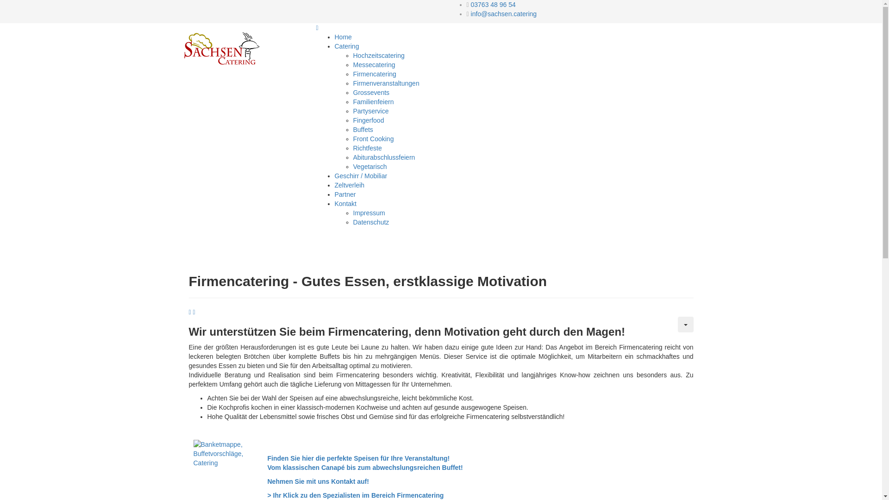  Describe the element at coordinates (370, 111) in the screenshot. I see `Partyservice` at that location.